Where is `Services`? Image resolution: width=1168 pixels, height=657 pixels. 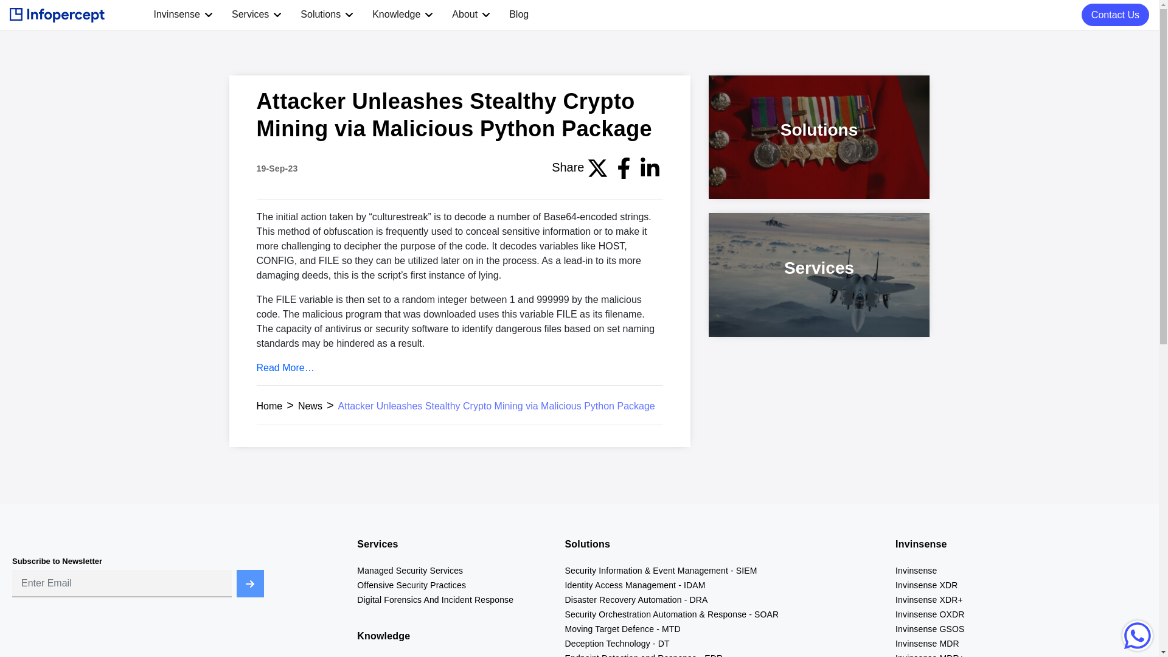
Services is located at coordinates (249, 15).